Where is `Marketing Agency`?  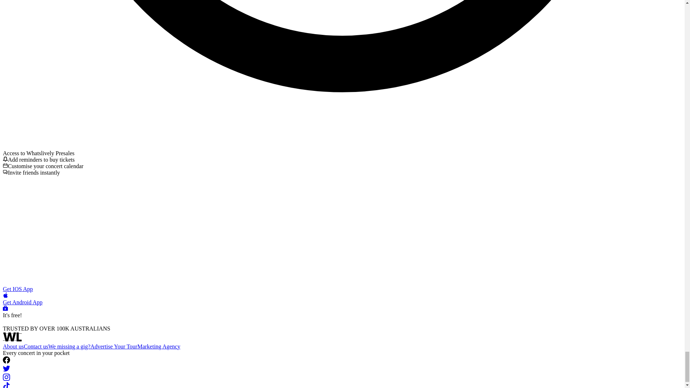 Marketing Agency is located at coordinates (159, 346).